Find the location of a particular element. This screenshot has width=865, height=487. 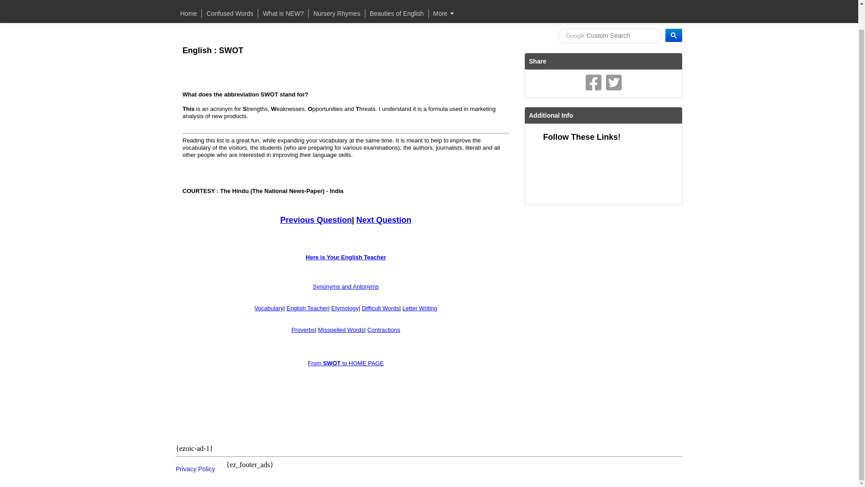

Etymology is located at coordinates (345, 308).